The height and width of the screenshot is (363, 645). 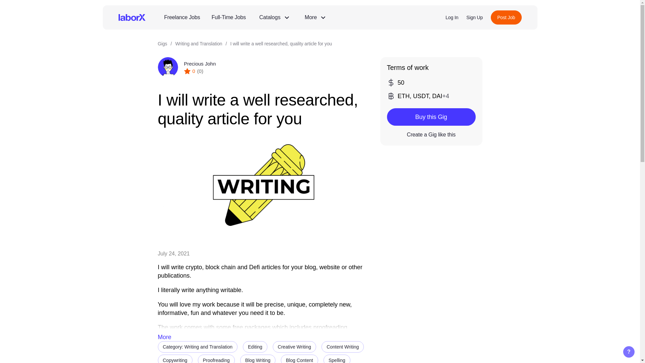 I want to click on Creative Writing, so click(x=294, y=347).